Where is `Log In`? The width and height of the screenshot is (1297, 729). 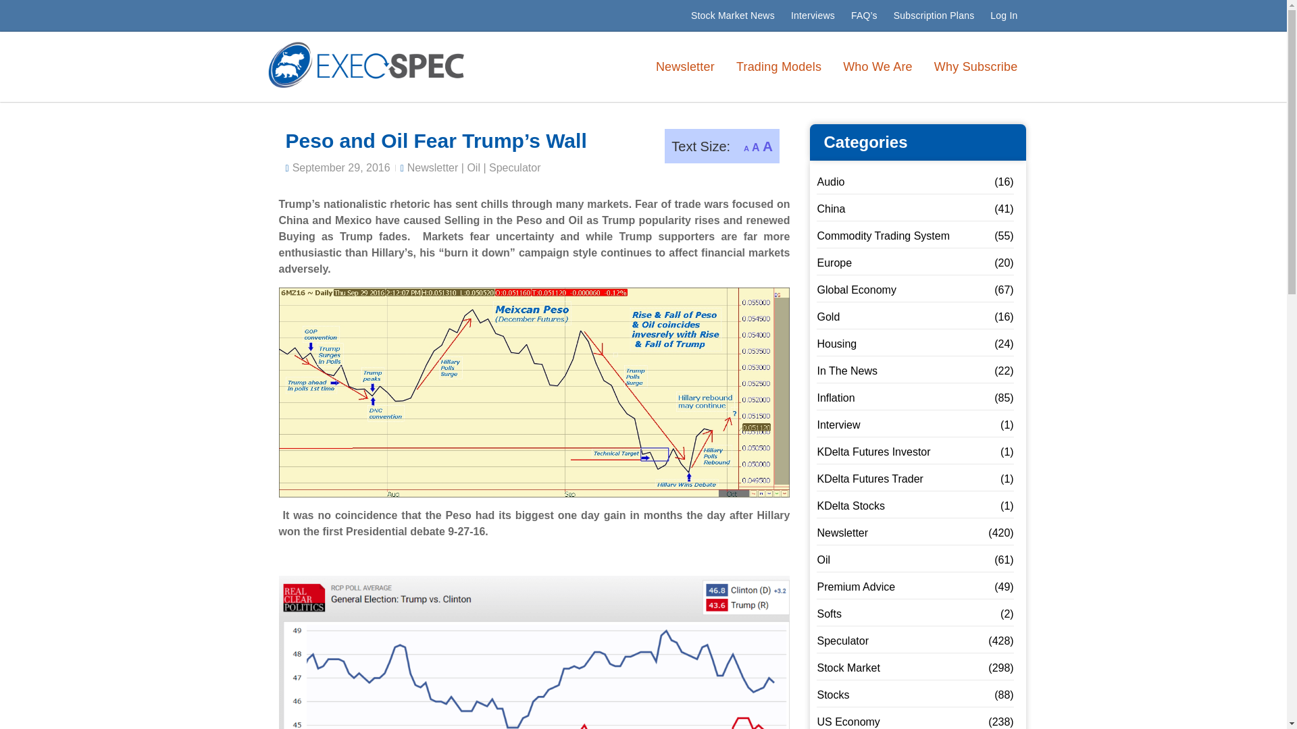 Log In is located at coordinates (1004, 15).